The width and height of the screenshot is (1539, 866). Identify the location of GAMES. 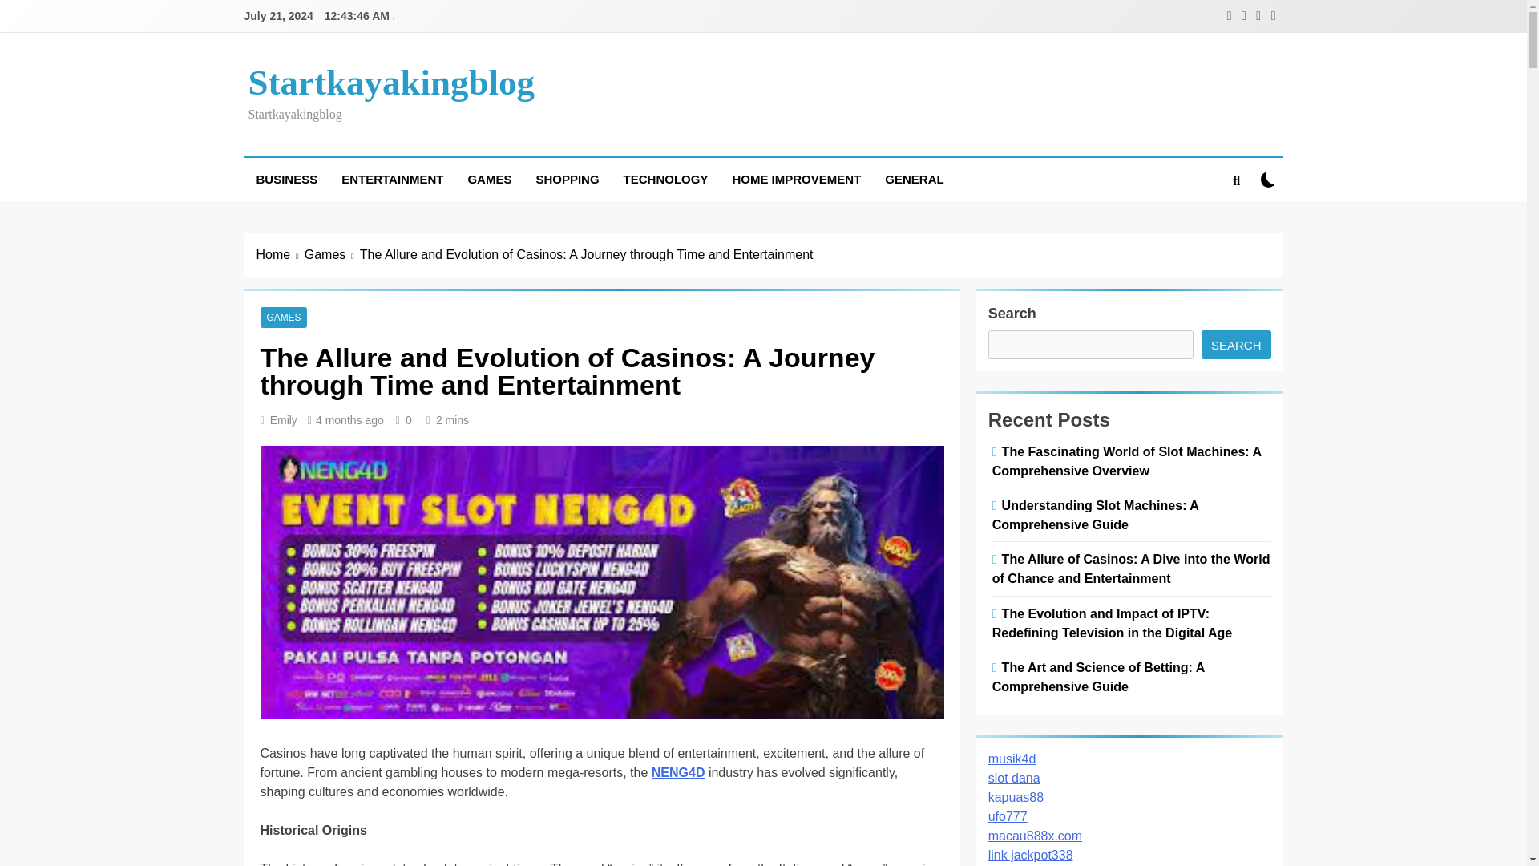
(489, 179).